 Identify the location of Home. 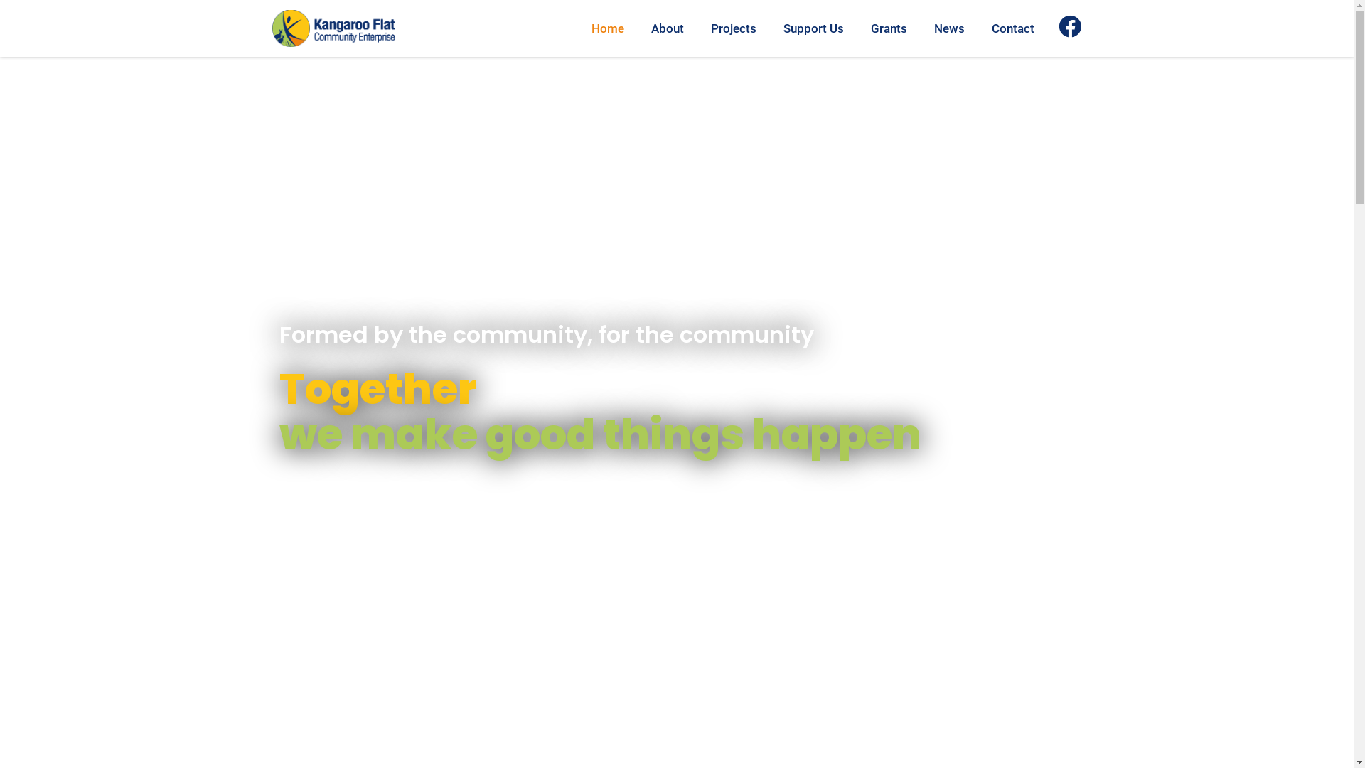
(608, 28).